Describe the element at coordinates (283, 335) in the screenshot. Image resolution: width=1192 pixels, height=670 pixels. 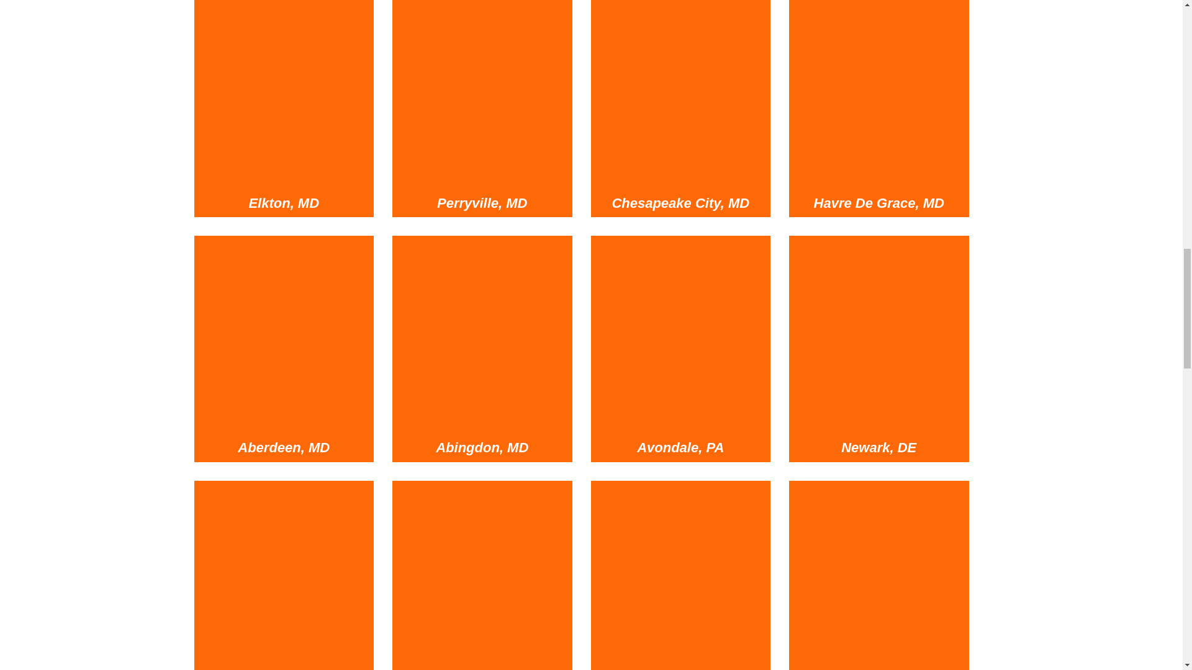
I see `Aberdeen, MD` at that location.